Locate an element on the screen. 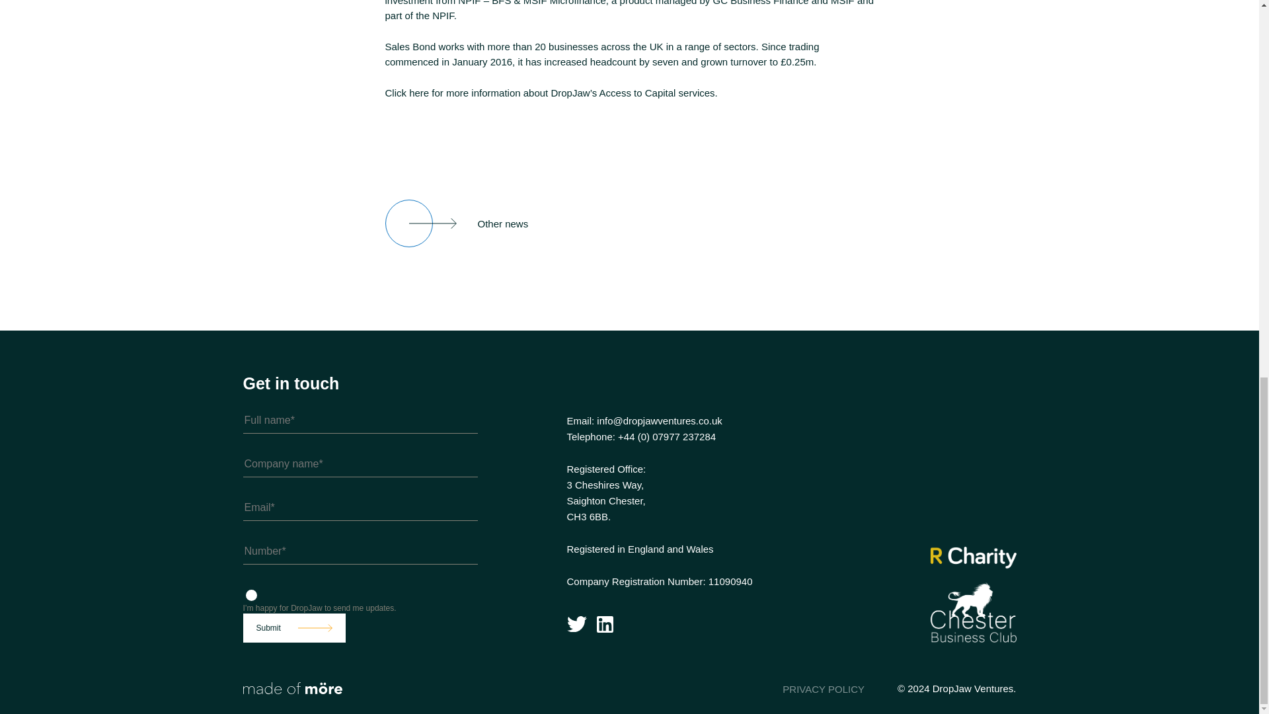 The height and width of the screenshot is (714, 1269). Submit is located at coordinates (294, 628).